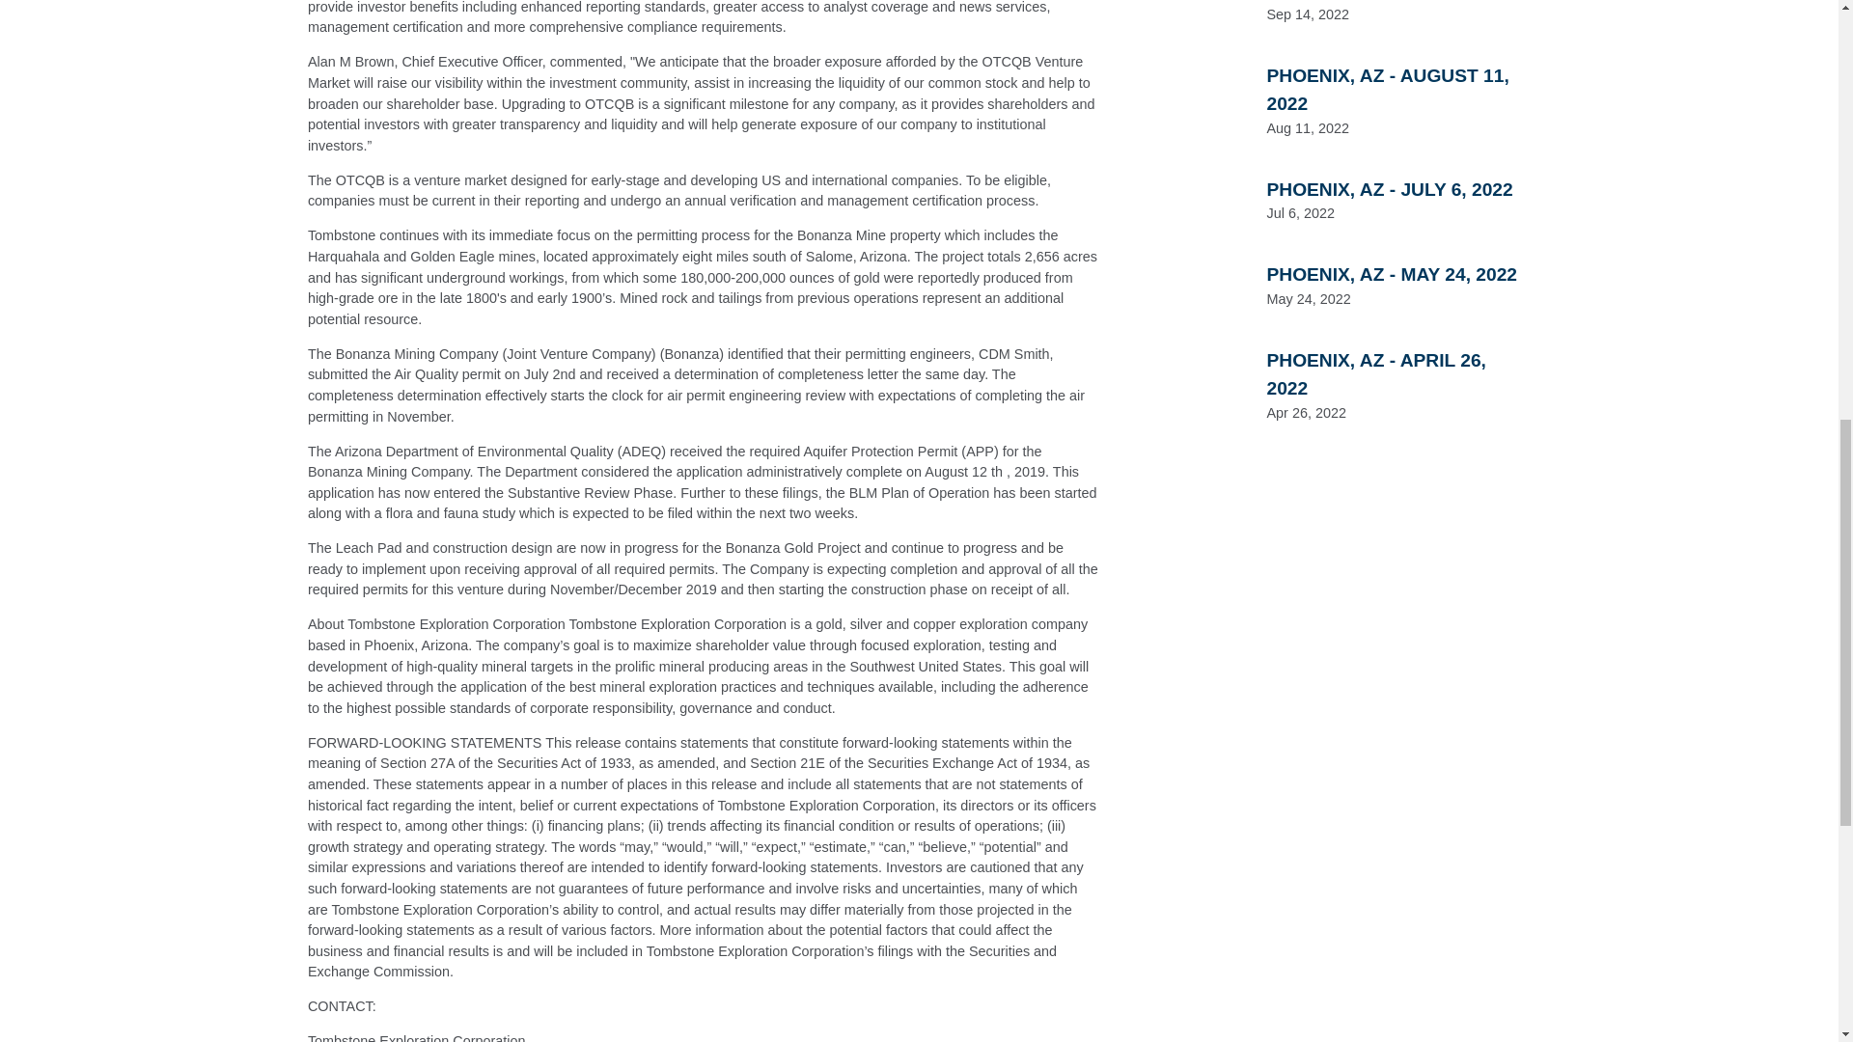 The image size is (1853, 1042). I want to click on PHOENIX, AZ - APRIL 26, 2022, so click(1375, 373).